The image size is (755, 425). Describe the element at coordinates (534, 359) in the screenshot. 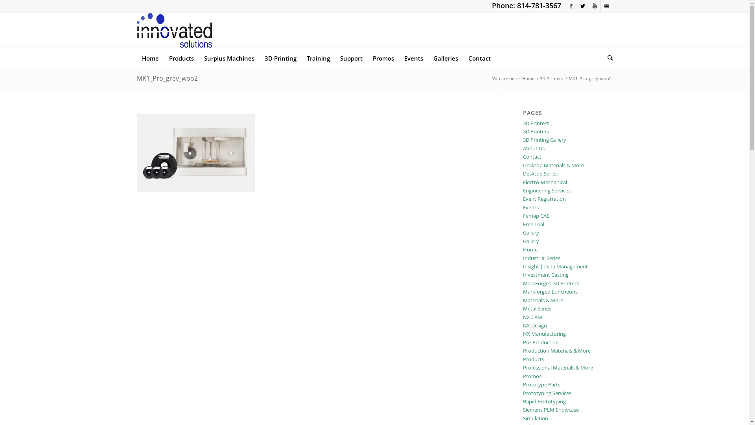

I see `Products` at that location.